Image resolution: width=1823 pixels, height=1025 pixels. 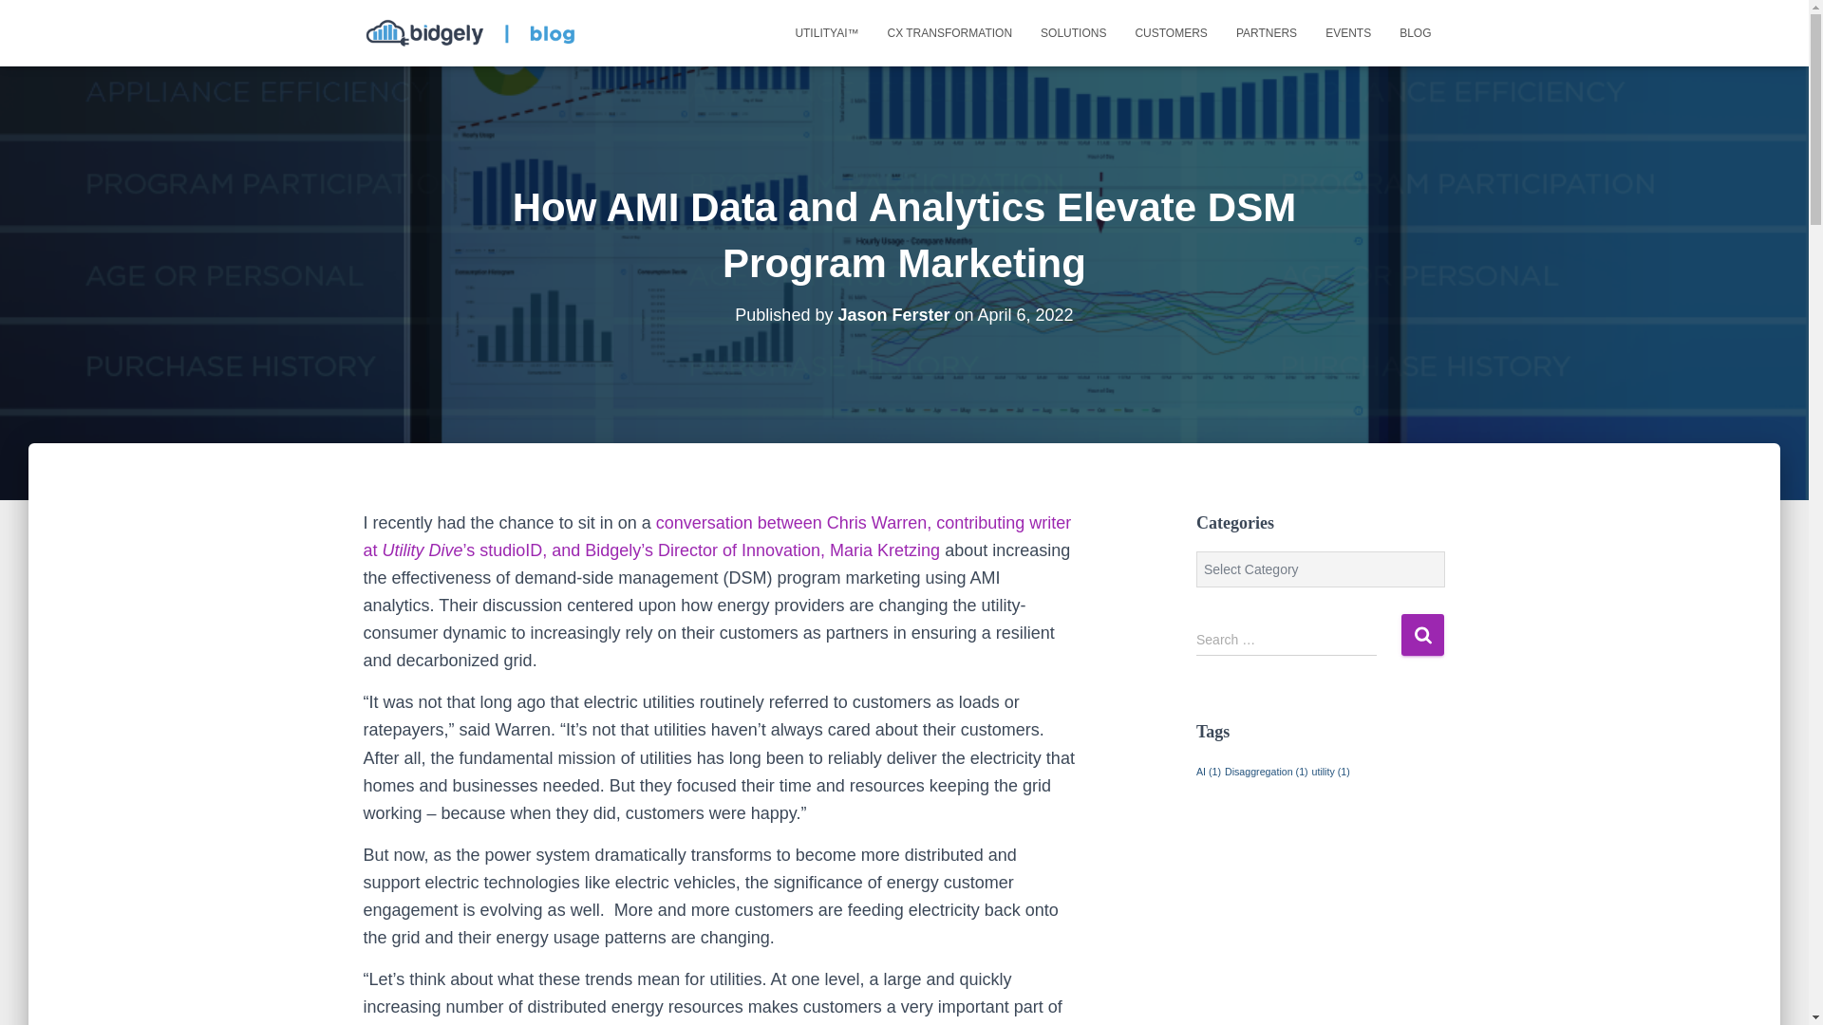 What do you see at coordinates (1171, 32) in the screenshot?
I see `CUSTOMERS` at bounding box center [1171, 32].